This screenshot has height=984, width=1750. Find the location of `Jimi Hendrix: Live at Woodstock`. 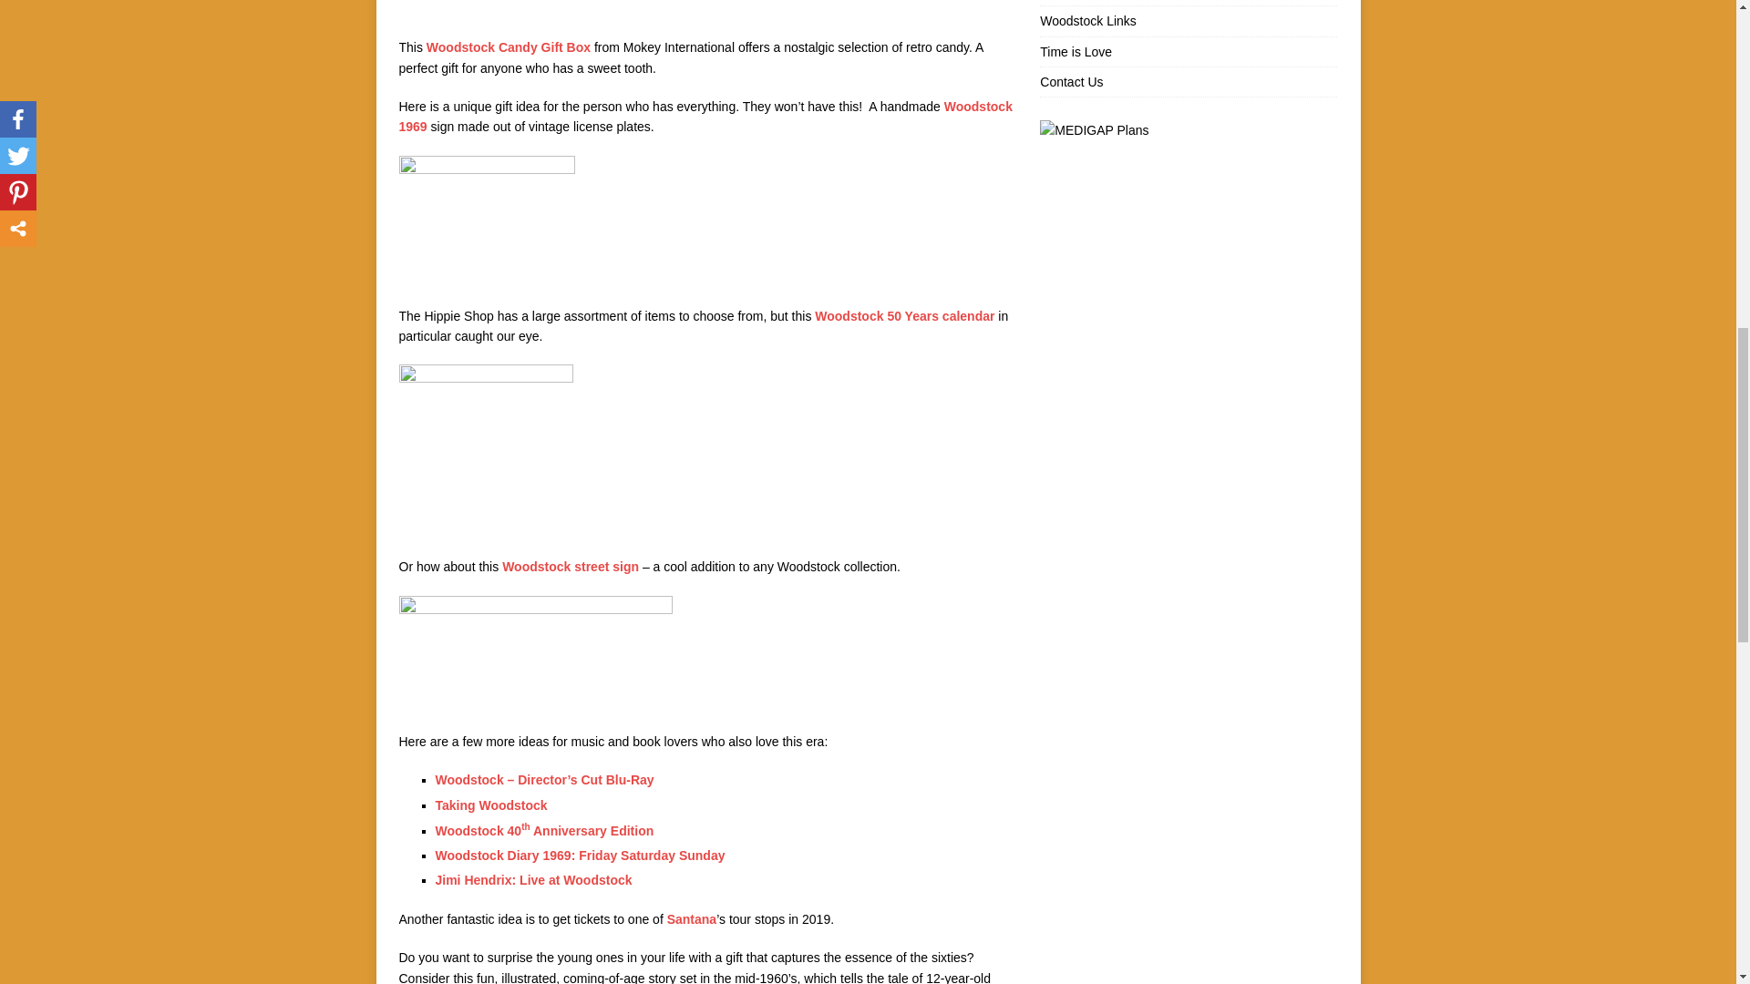

Jimi Hendrix: Live at Woodstock is located at coordinates (534, 880).